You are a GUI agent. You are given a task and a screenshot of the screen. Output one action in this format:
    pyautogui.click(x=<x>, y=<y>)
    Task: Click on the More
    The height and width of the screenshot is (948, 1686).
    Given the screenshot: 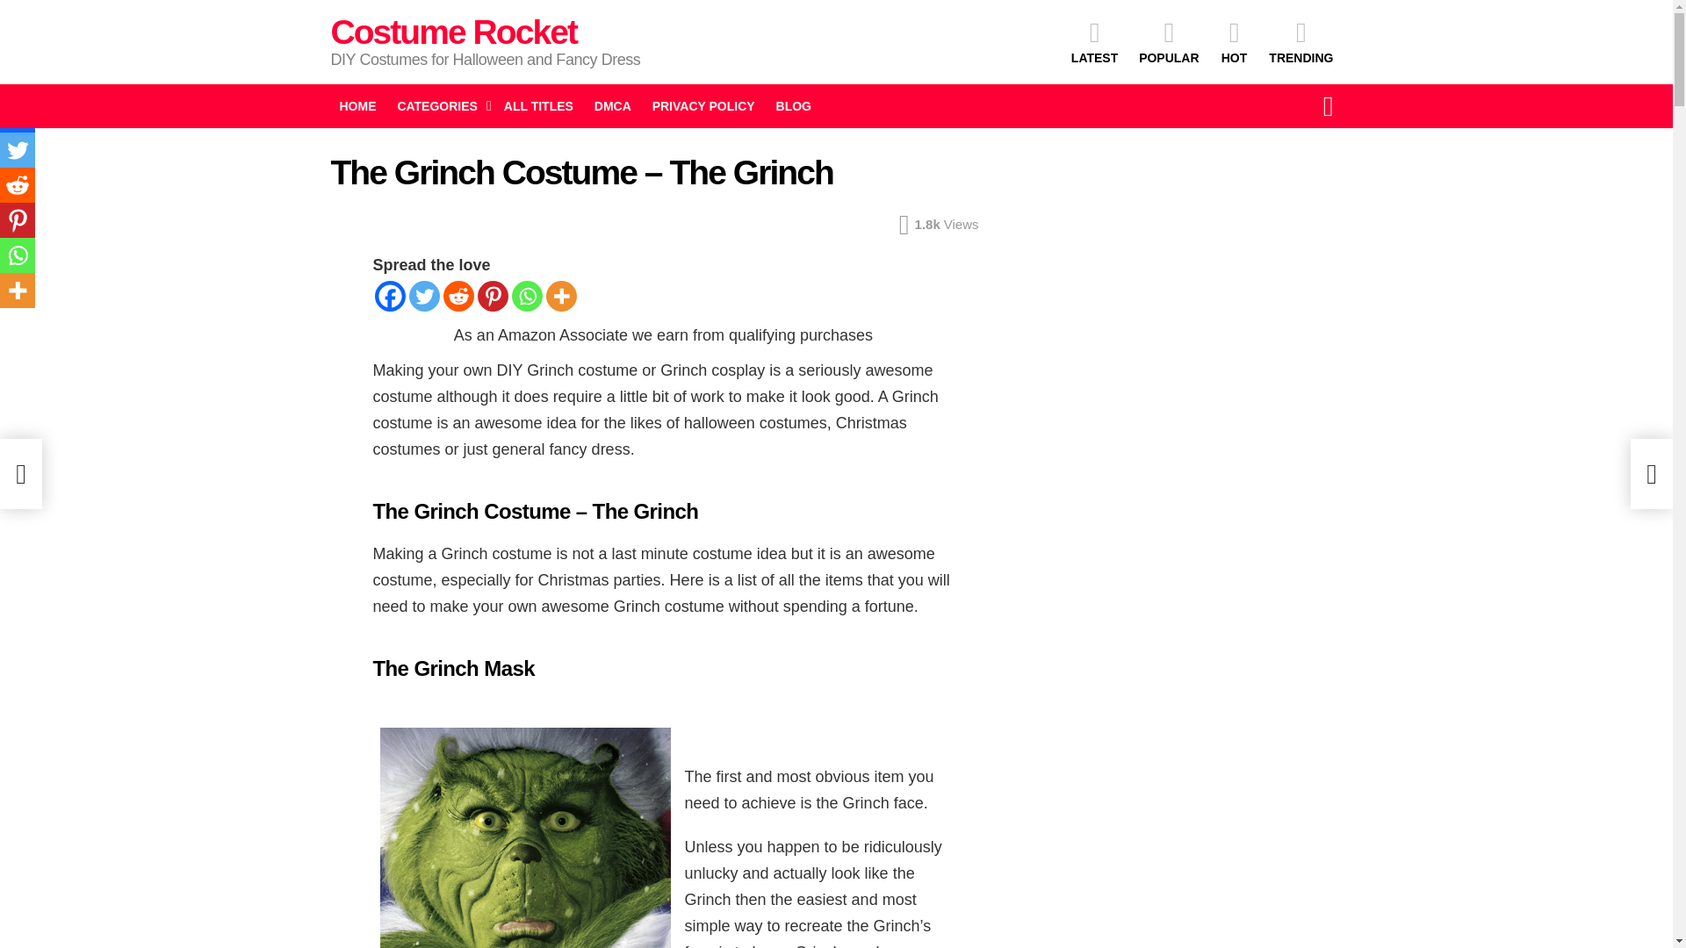 What is the action you would take?
    pyautogui.click(x=18, y=291)
    